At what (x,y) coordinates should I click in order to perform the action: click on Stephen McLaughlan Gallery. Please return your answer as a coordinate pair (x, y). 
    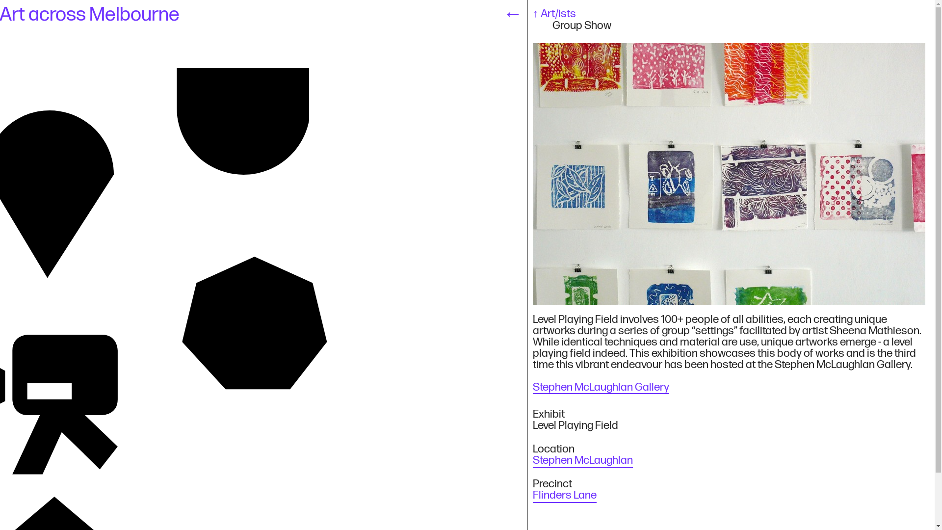
    Looking at the image, I should click on (601, 388).